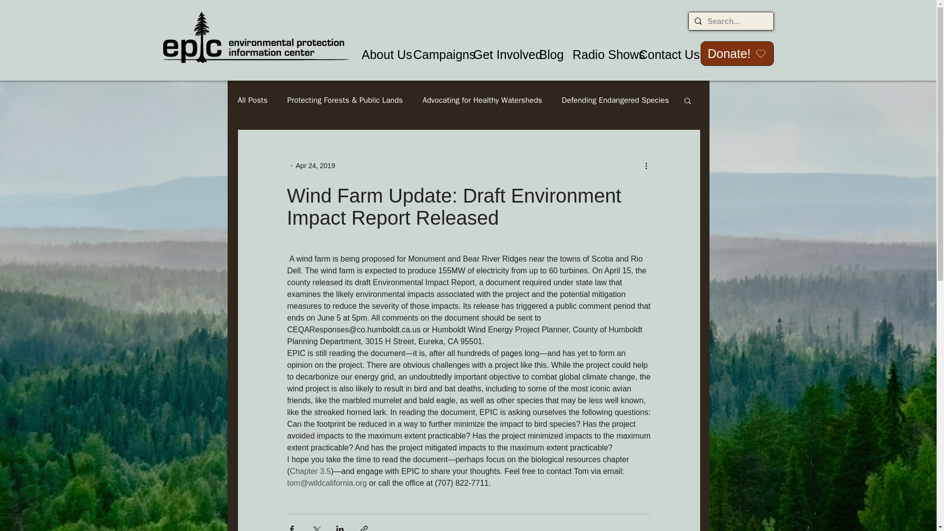 This screenshot has height=531, width=944. I want to click on Get Involved, so click(499, 55).